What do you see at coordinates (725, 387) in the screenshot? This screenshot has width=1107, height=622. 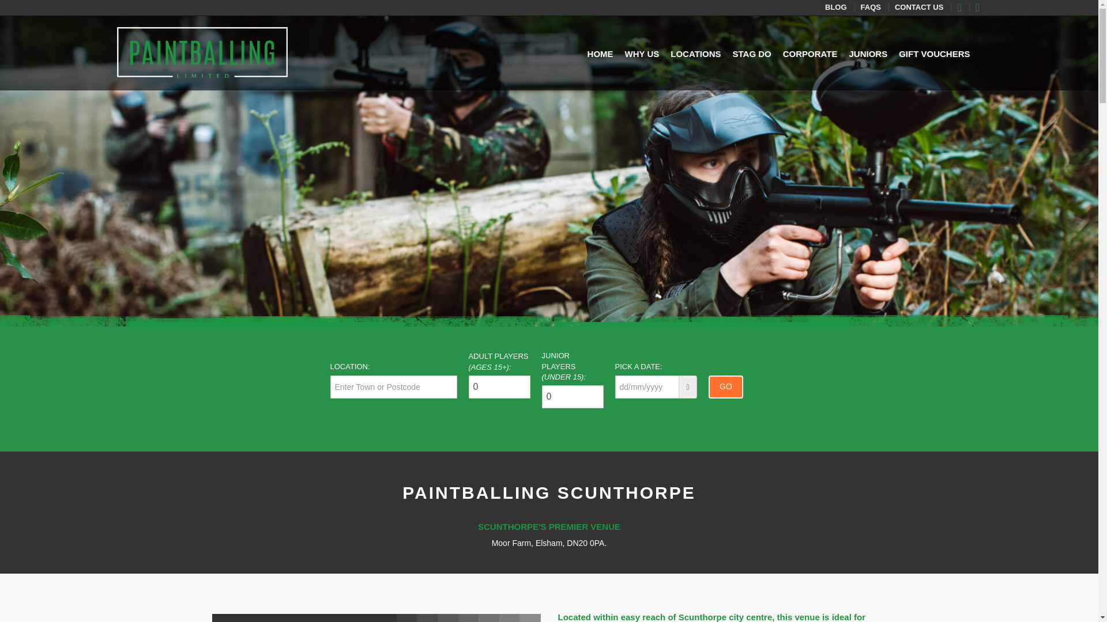 I see `GO` at bounding box center [725, 387].